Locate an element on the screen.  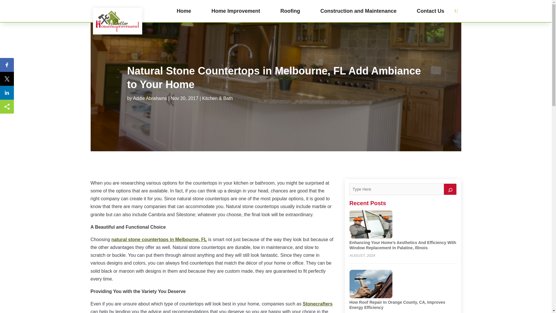
Posts by Addie Abrahams is located at coordinates (150, 98).